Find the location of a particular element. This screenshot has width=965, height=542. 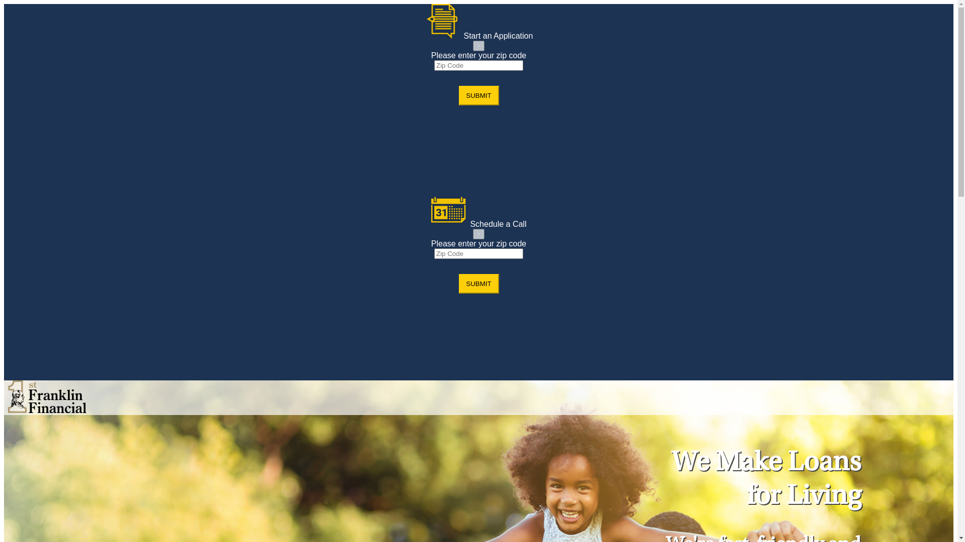

SUBMIT is located at coordinates (478, 284).